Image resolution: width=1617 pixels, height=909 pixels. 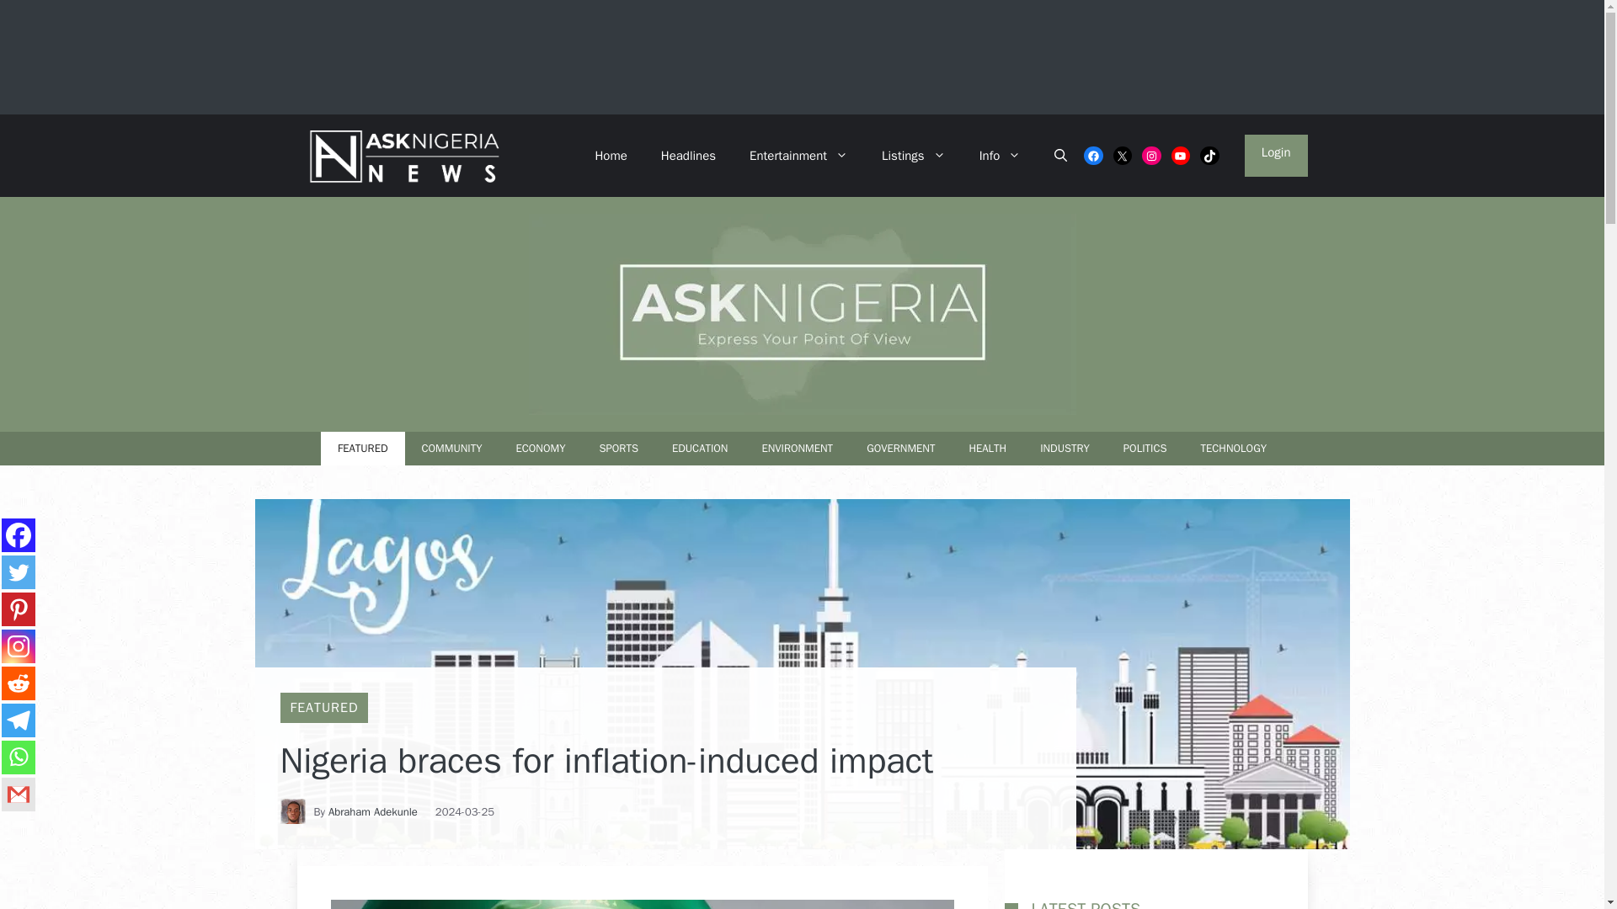 What do you see at coordinates (1277, 155) in the screenshot?
I see `Login` at bounding box center [1277, 155].